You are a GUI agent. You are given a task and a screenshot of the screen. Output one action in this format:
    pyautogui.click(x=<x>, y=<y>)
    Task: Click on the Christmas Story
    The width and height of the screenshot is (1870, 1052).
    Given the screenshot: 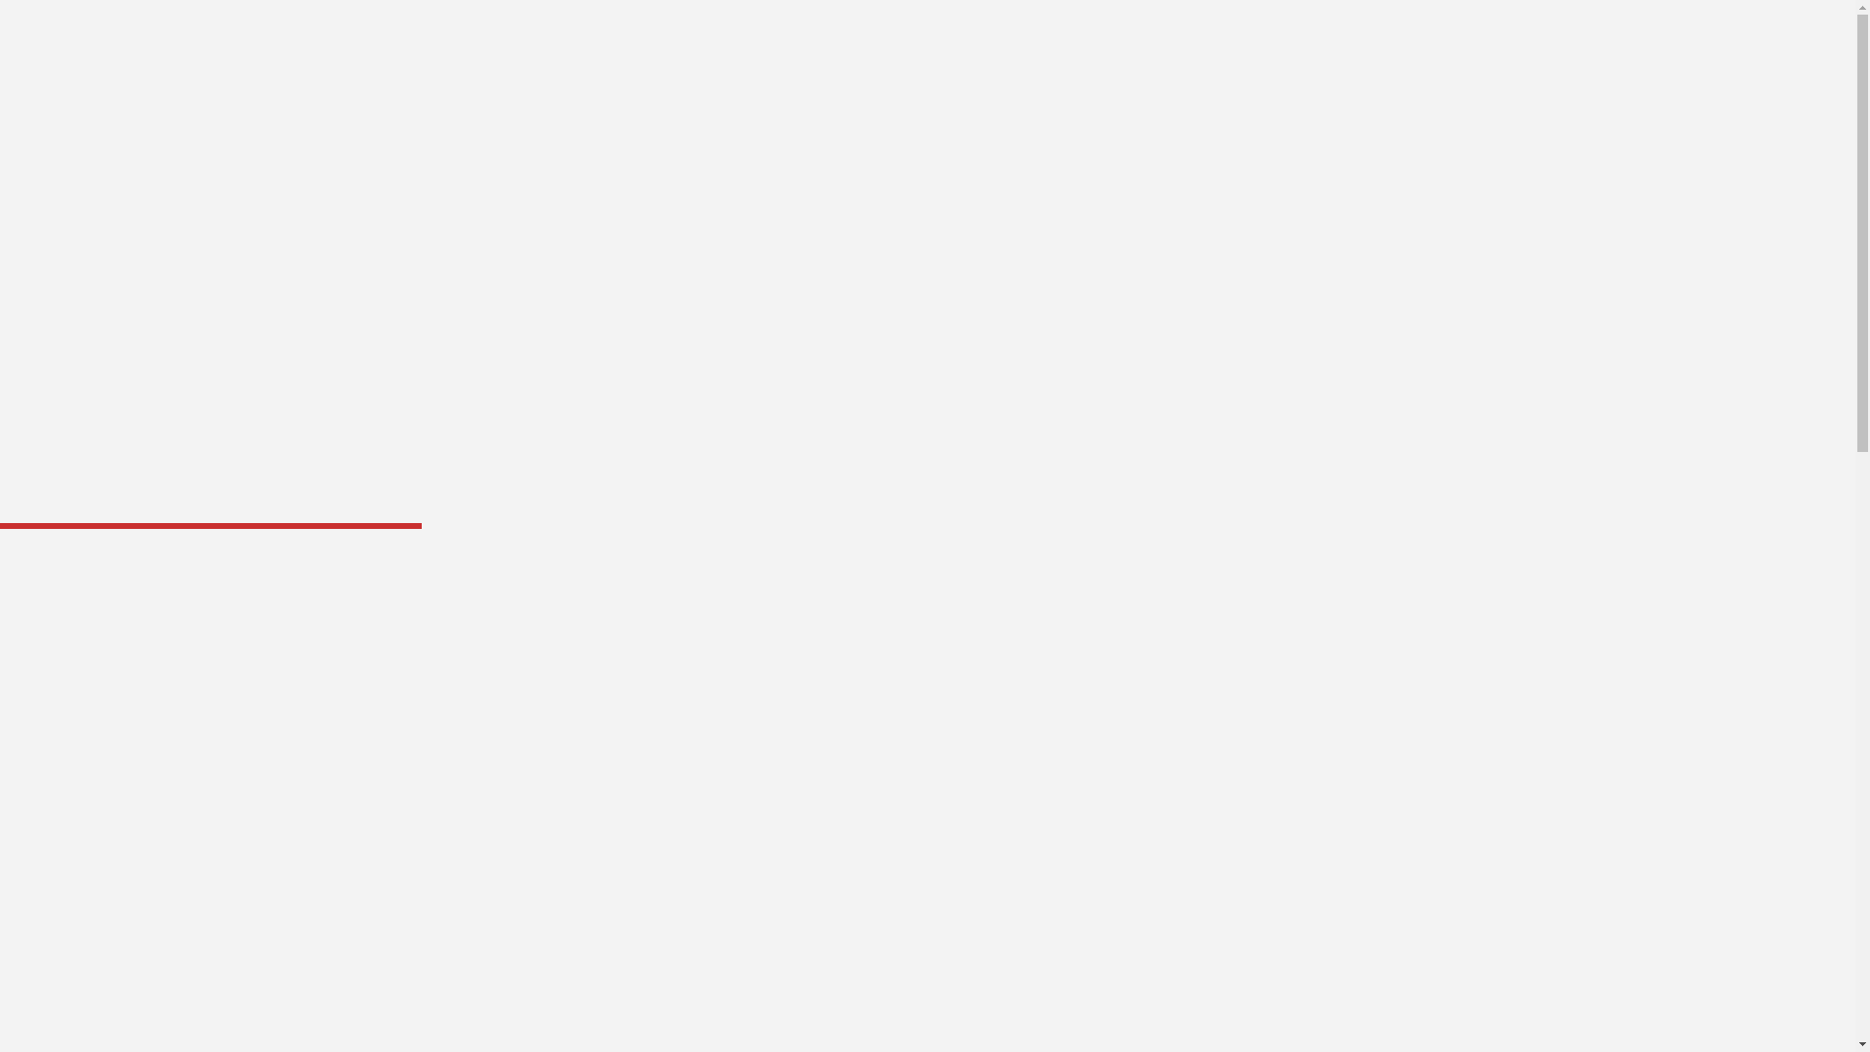 What is the action you would take?
    pyautogui.click(x=185, y=189)
    